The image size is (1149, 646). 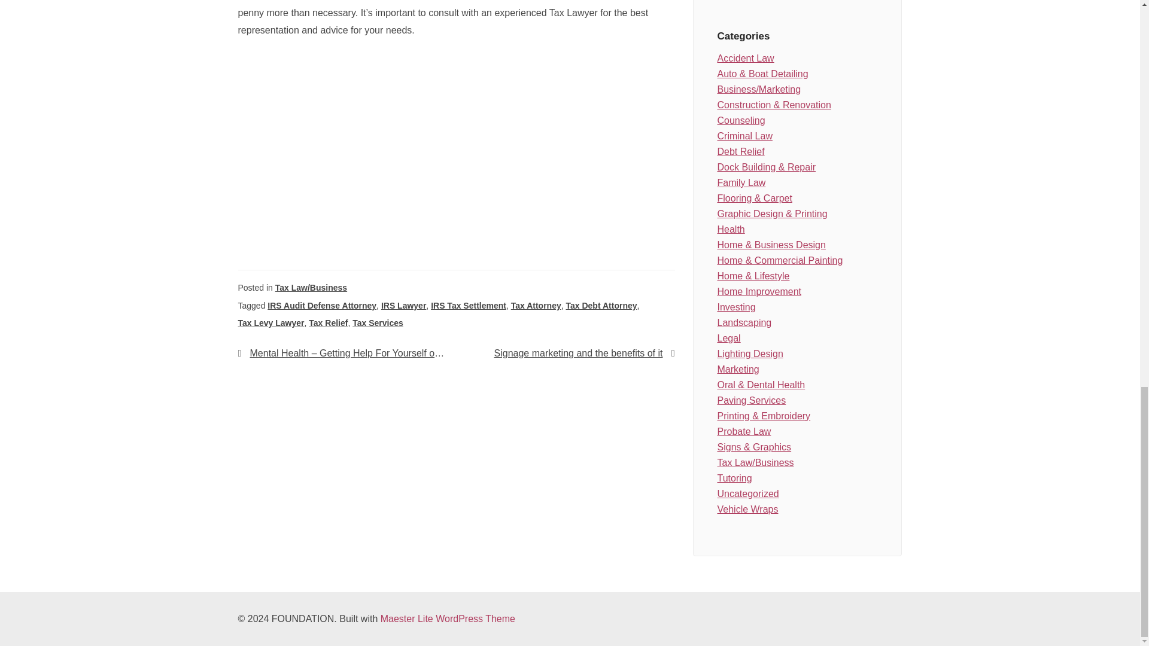 I want to click on Signage marketing and the benefits of it, so click(x=565, y=353).